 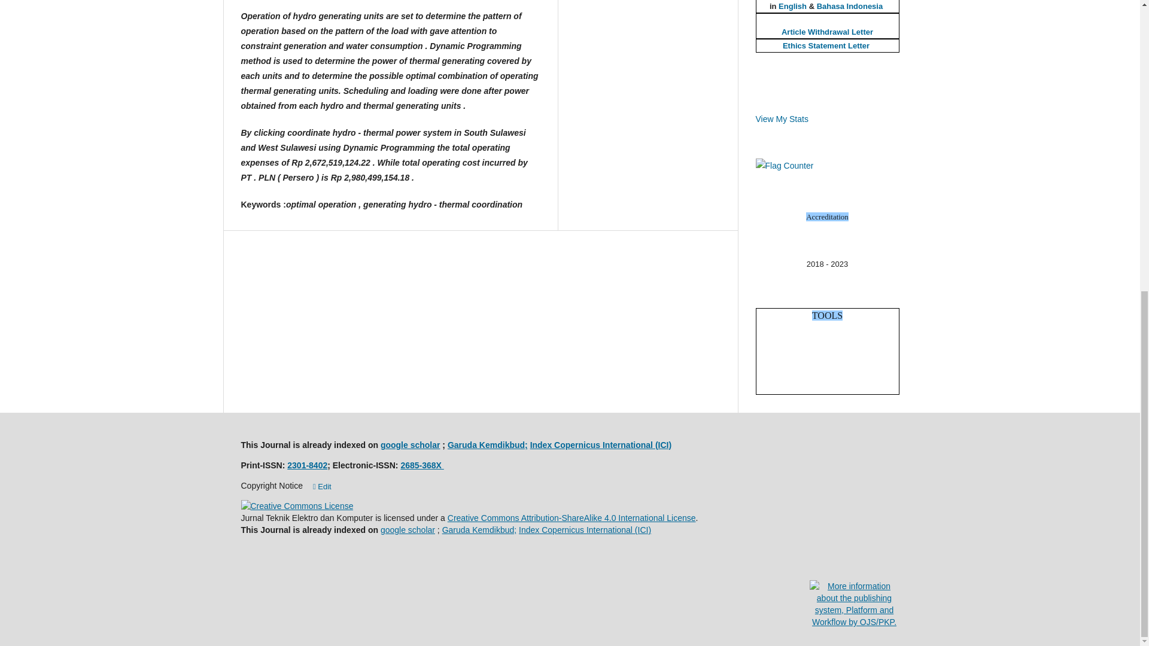 What do you see at coordinates (410, 444) in the screenshot?
I see `google scholar Ejournal JTEDK ` at bounding box center [410, 444].